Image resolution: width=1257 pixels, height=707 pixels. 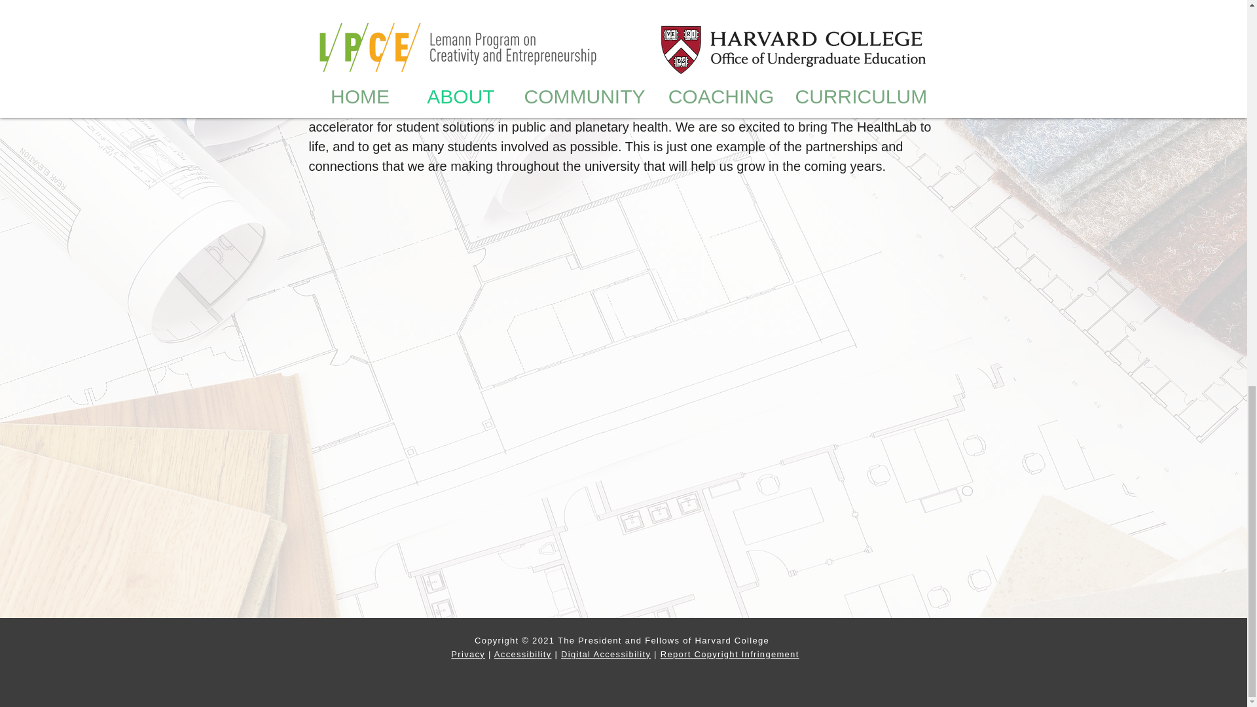 I want to click on Privacy, so click(x=468, y=654).